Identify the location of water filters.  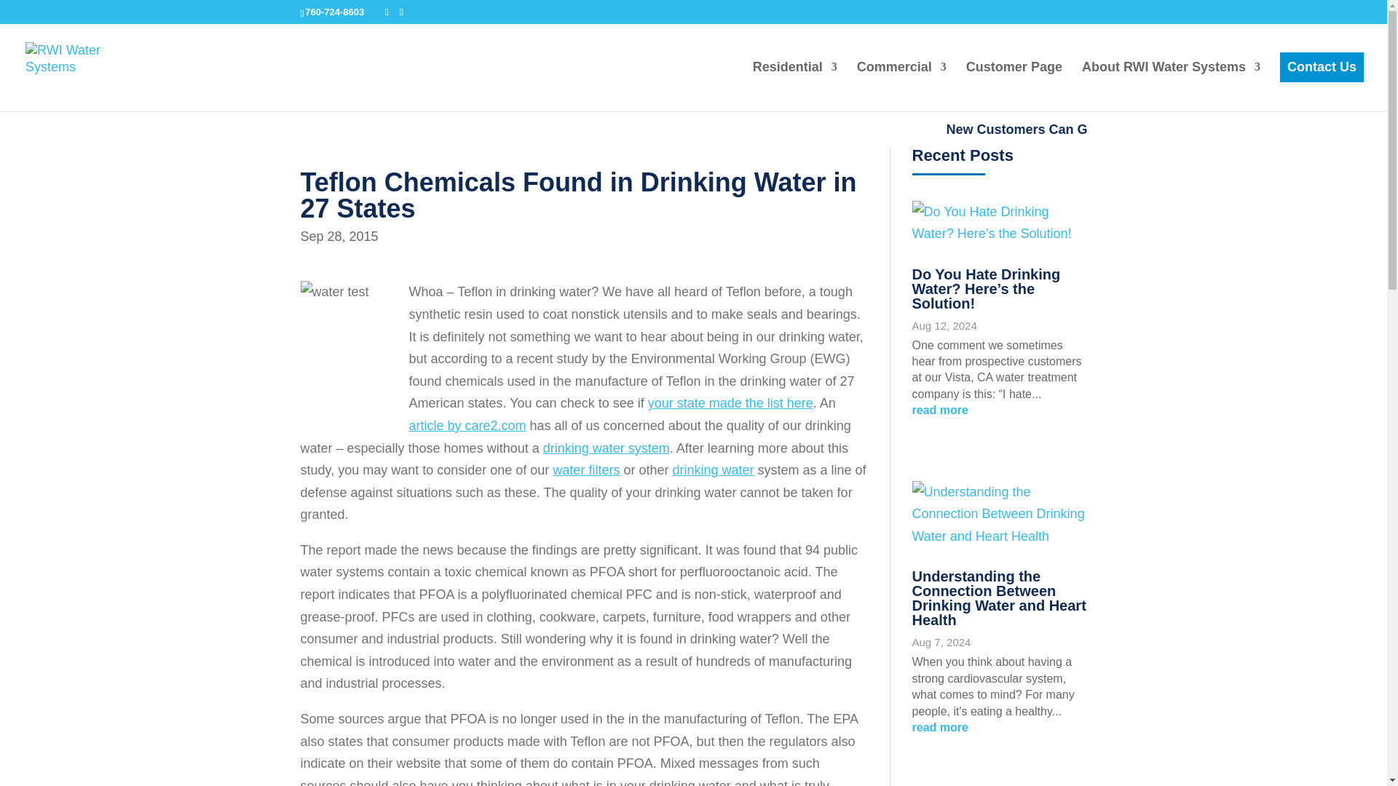
(585, 470).